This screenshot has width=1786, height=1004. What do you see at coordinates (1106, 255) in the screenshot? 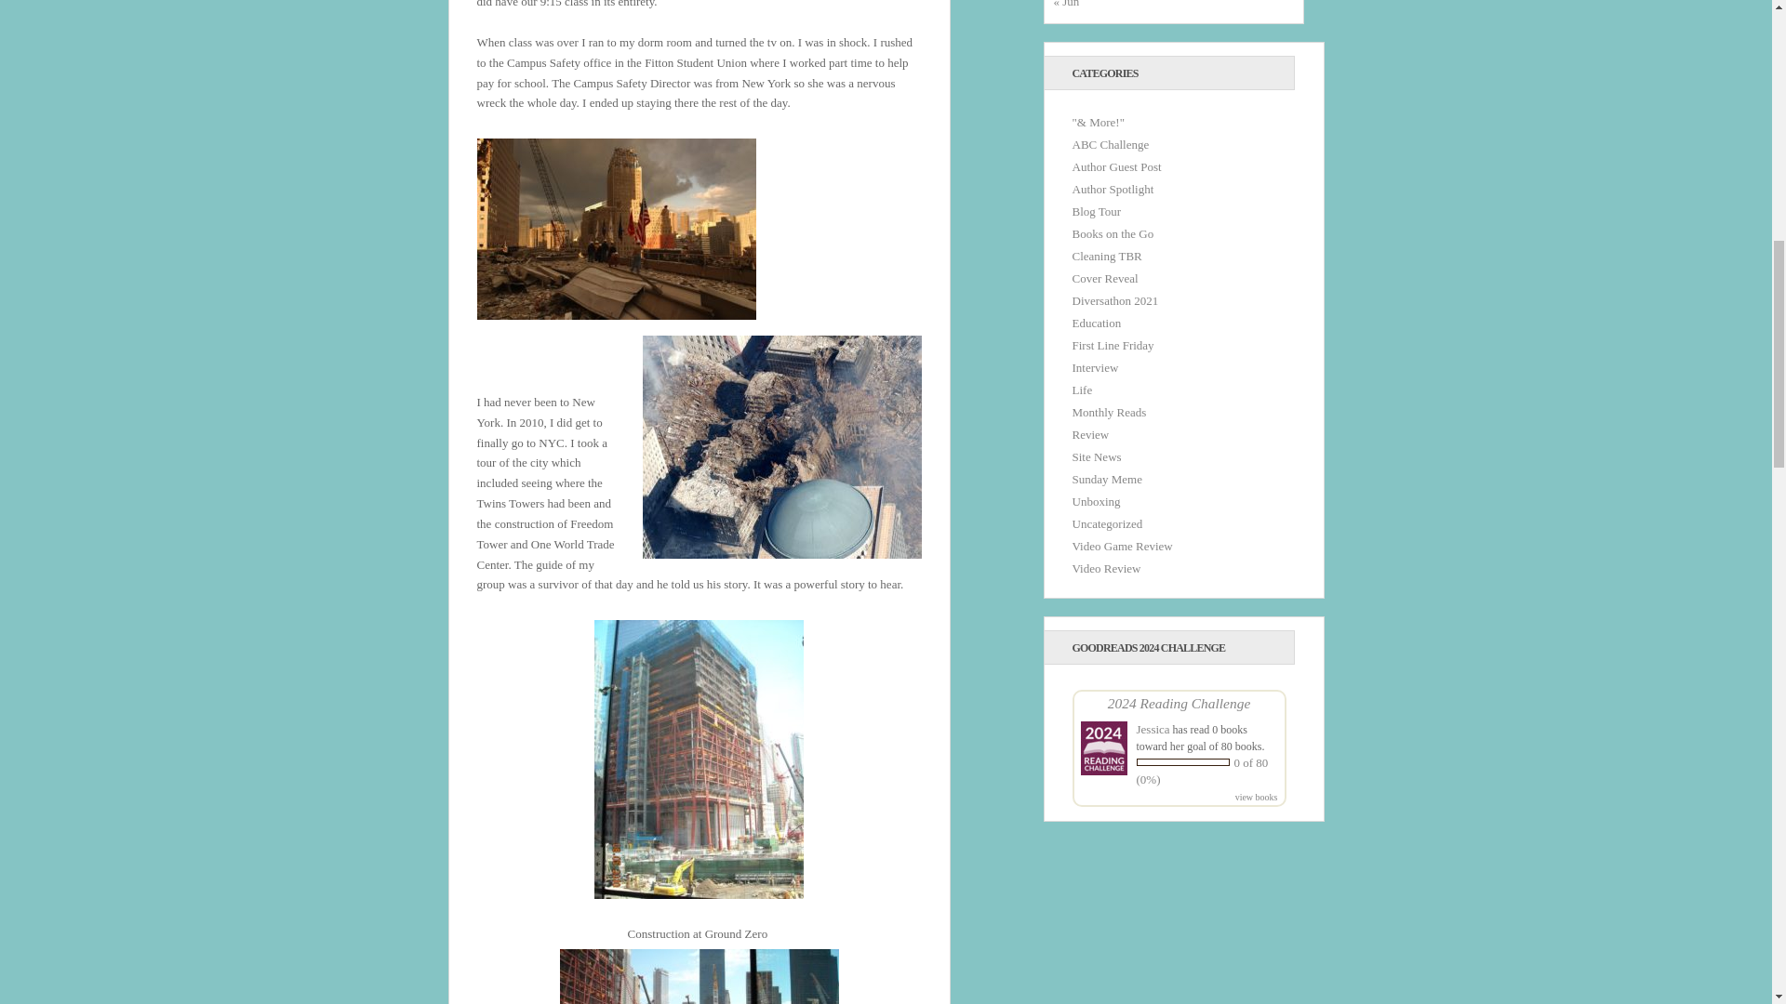
I see `Cleaning TBR` at bounding box center [1106, 255].